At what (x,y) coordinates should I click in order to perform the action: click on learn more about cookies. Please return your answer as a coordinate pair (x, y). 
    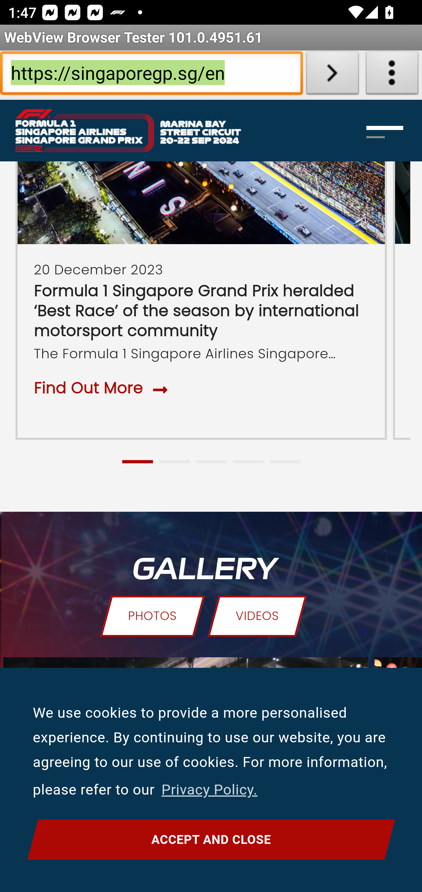
    Looking at the image, I should click on (209, 790).